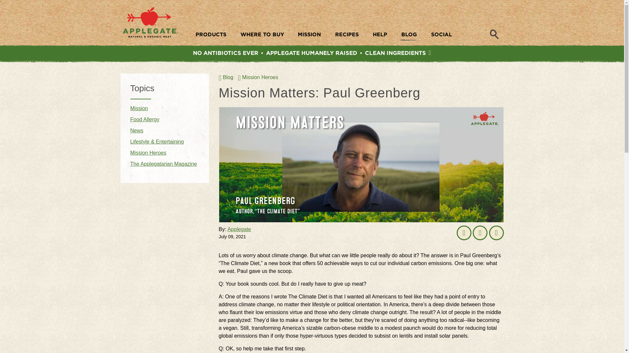  What do you see at coordinates (309, 36) in the screenshot?
I see `MISSION` at bounding box center [309, 36].